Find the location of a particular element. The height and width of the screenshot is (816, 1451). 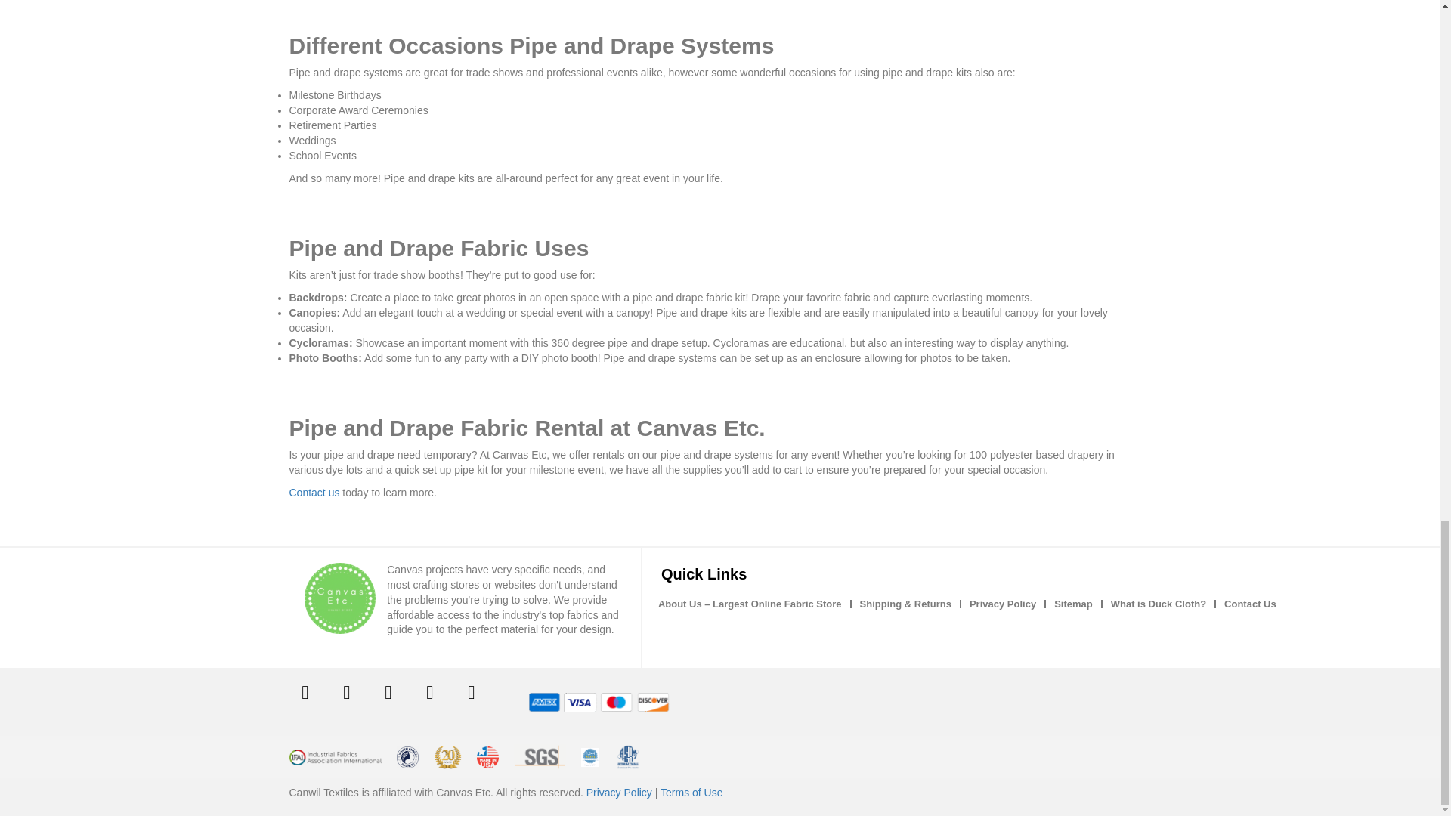

About Us is located at coordinates (750, 604).